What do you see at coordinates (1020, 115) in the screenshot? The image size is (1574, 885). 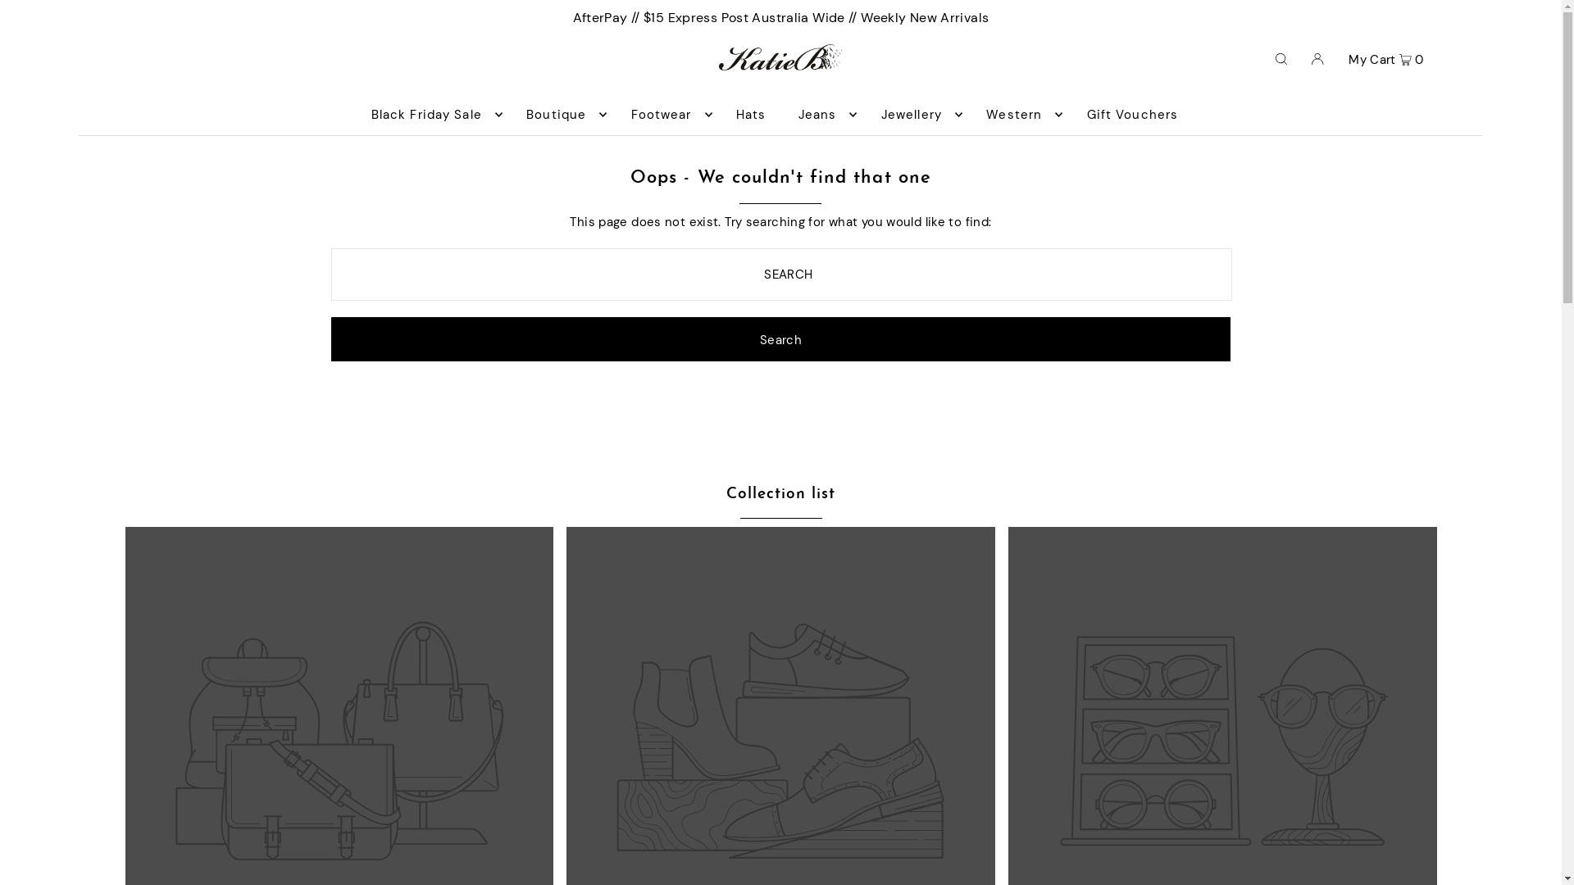 I see `Western` at bounding box center [1020, 115].